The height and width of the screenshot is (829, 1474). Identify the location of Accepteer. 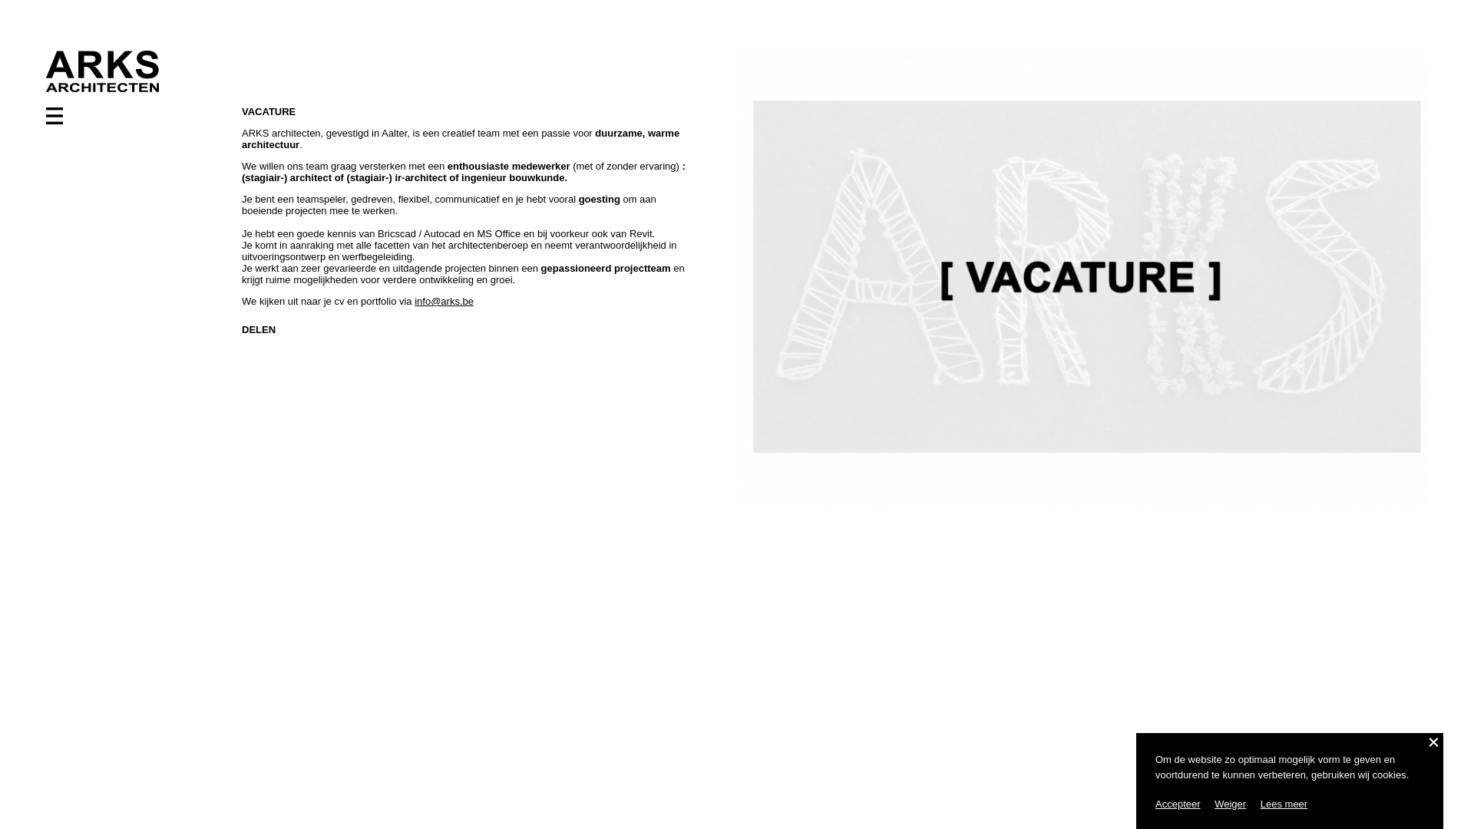
(1178, 804).